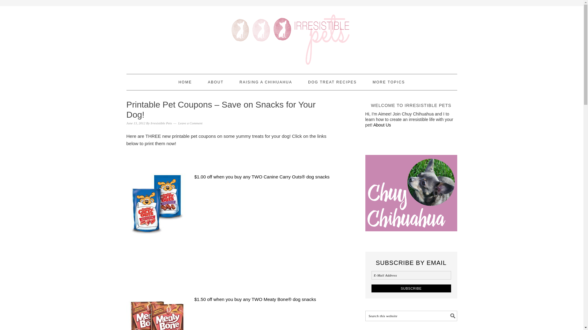 The height and width of the screenshot is (330, 588). What do you see at coordinates (389, 82) in the screenshot?
I see `MORE TOPICS` at bounding box center [389, 82].